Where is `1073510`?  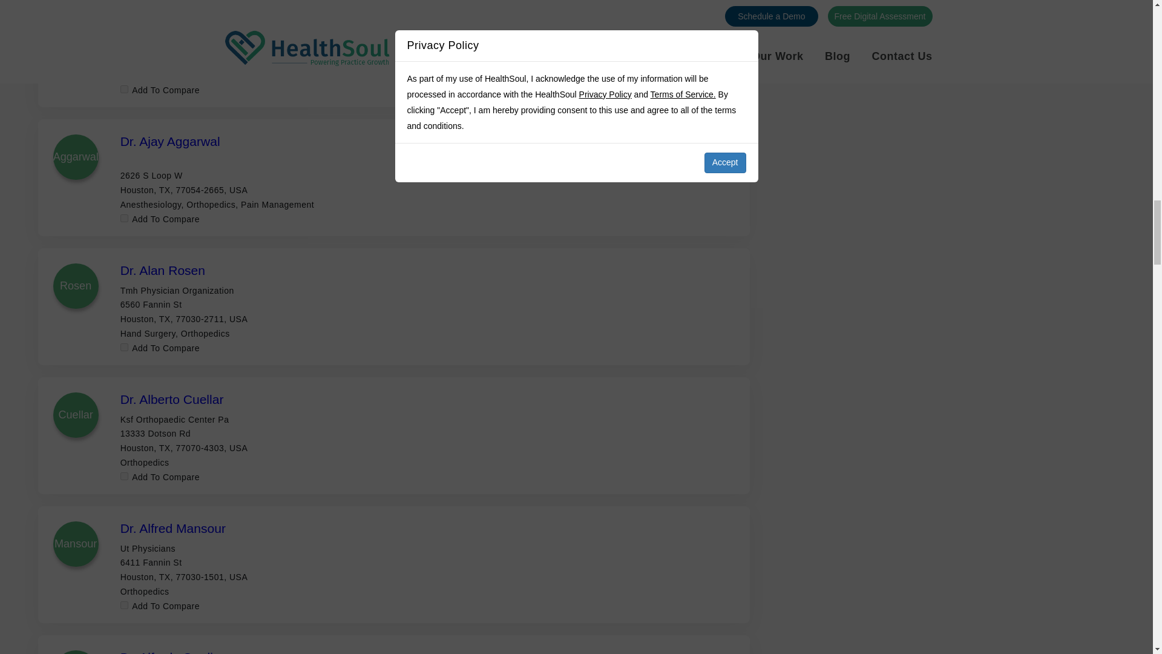
1073510 is located at coordinates (124, 476).